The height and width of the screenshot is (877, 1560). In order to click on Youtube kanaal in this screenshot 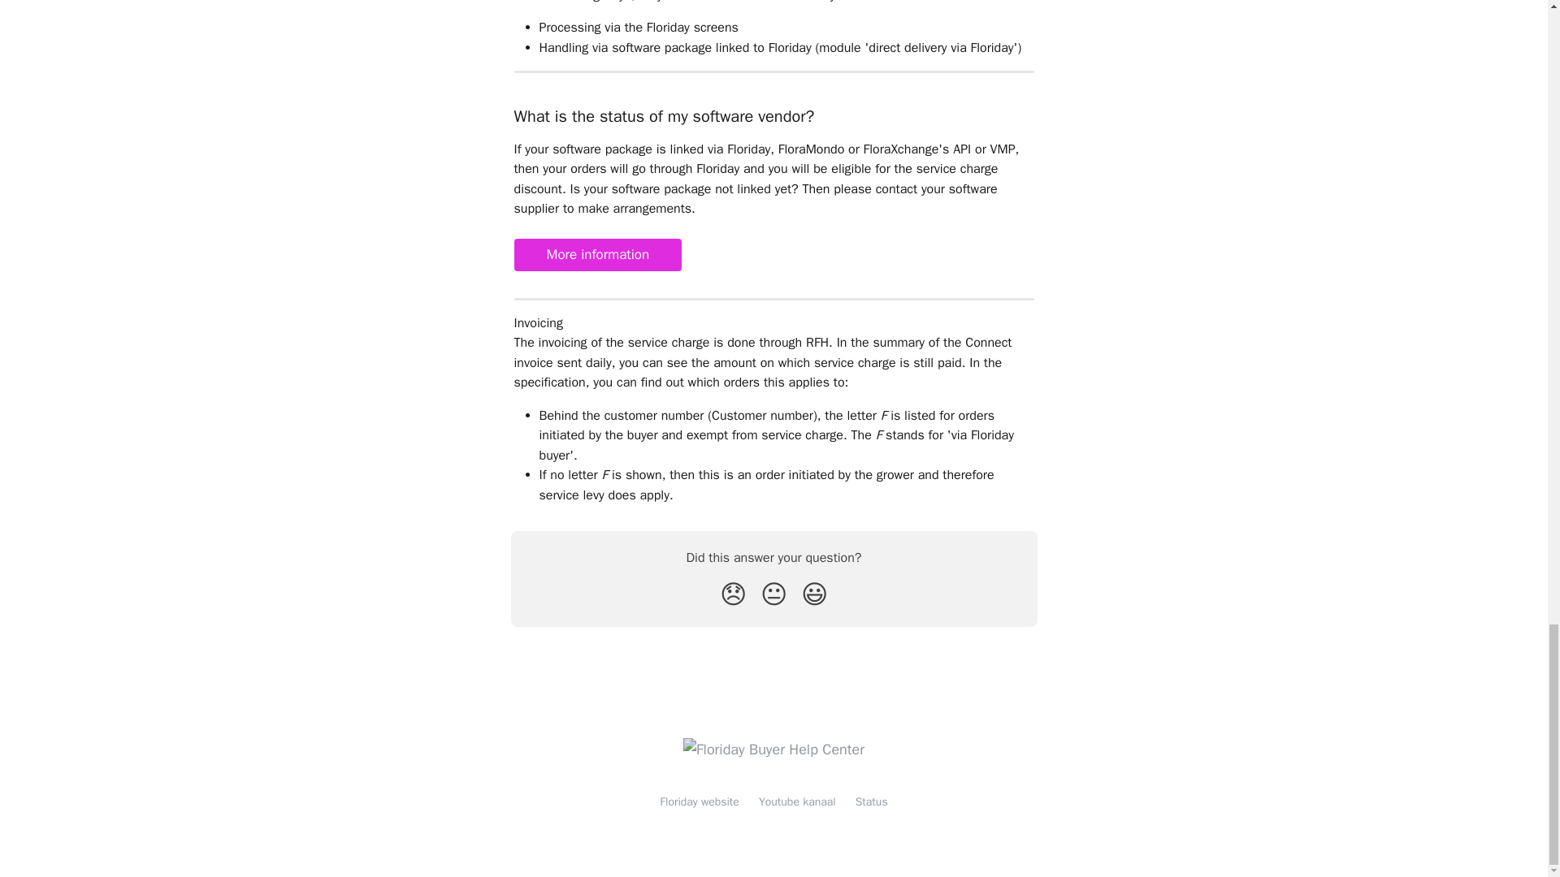, I will do `click(797, 801)`.